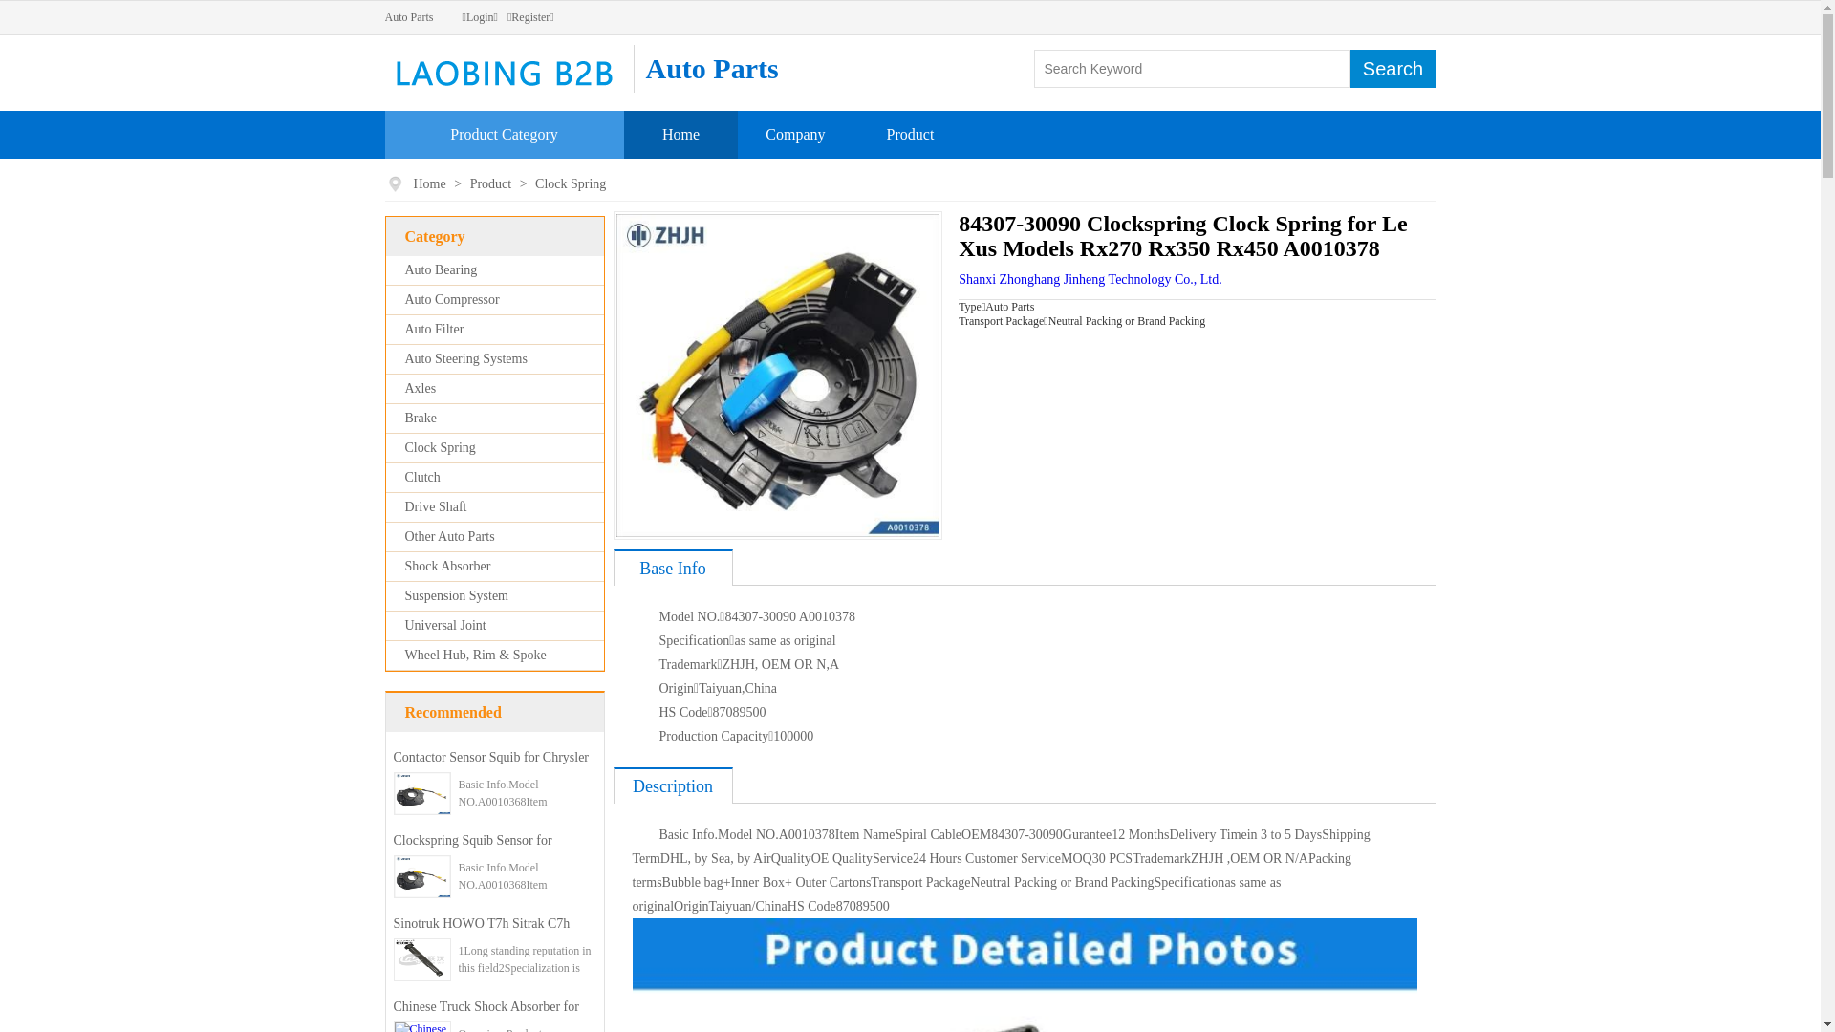 The height and width of the screenshot is (1032, 1835). What do you see at coordinates (680, 134) in the screenshot?
I see `Home` at bounding box center [680, 134].